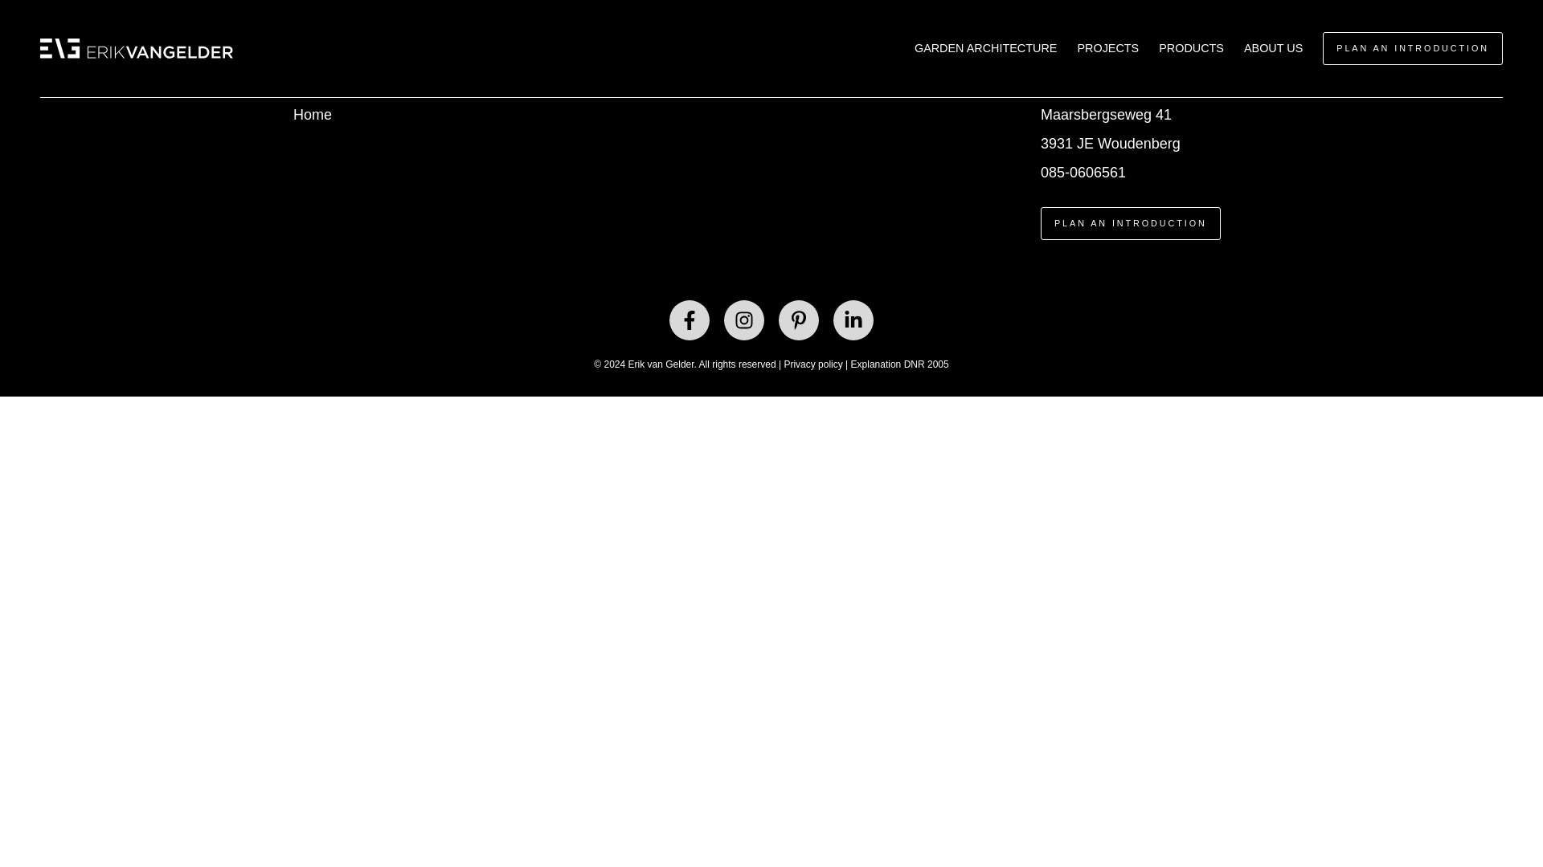 This screenshot has height=867, width=1543. Describe the element at coordinates (813, 364) in the screenshot. I see `Privacy policy` at that location.